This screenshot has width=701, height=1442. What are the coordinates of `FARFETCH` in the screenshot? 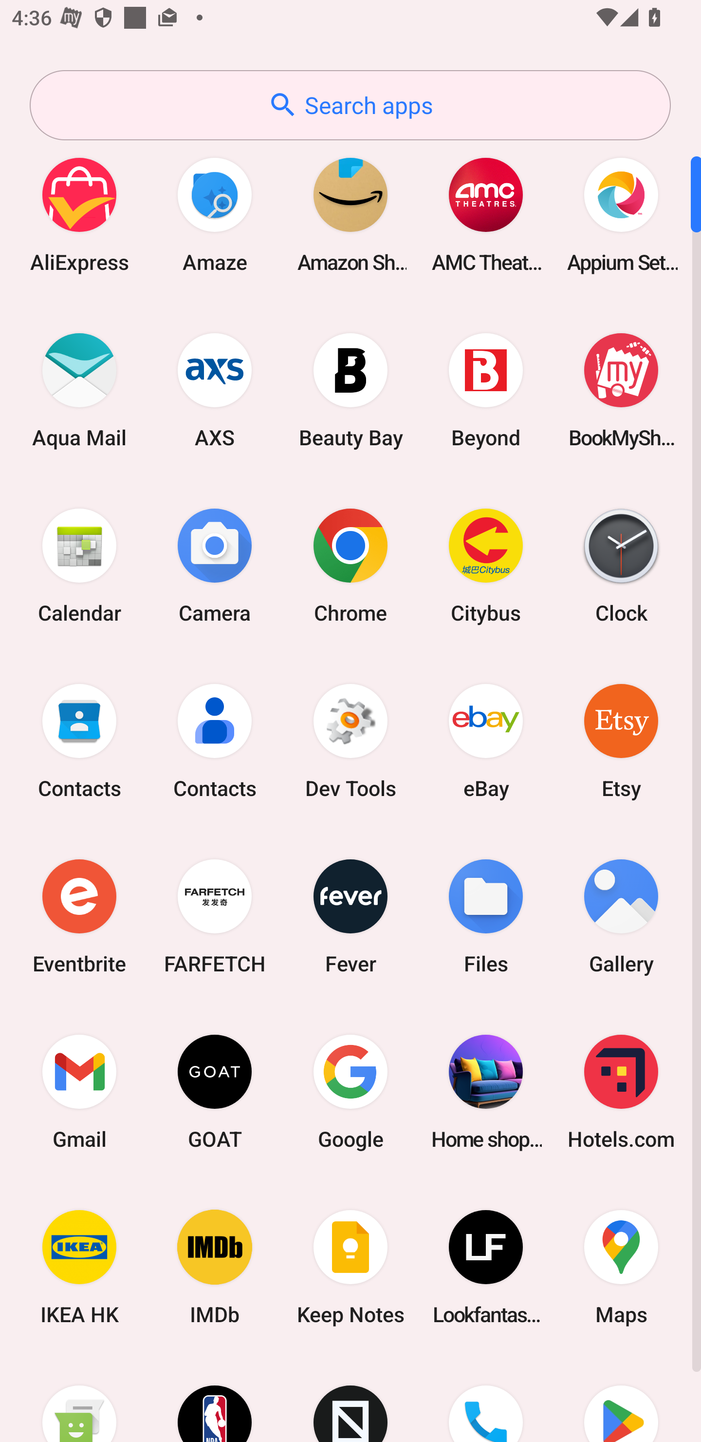 It's located at (215, 916).